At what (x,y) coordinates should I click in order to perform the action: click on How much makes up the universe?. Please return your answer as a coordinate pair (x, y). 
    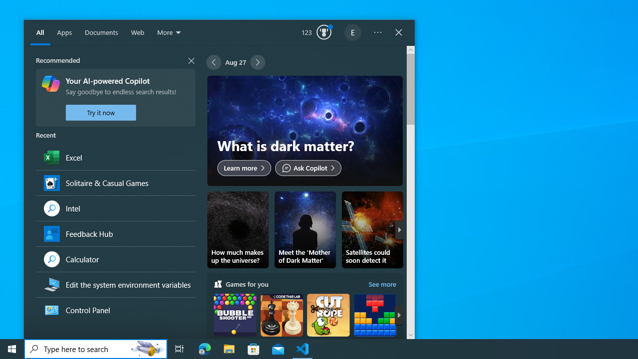
    Looking at the image, I should click on (238, 229).